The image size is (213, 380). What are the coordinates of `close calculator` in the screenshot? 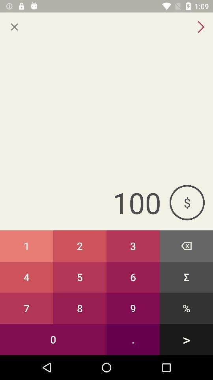 It's located at (14, 27).